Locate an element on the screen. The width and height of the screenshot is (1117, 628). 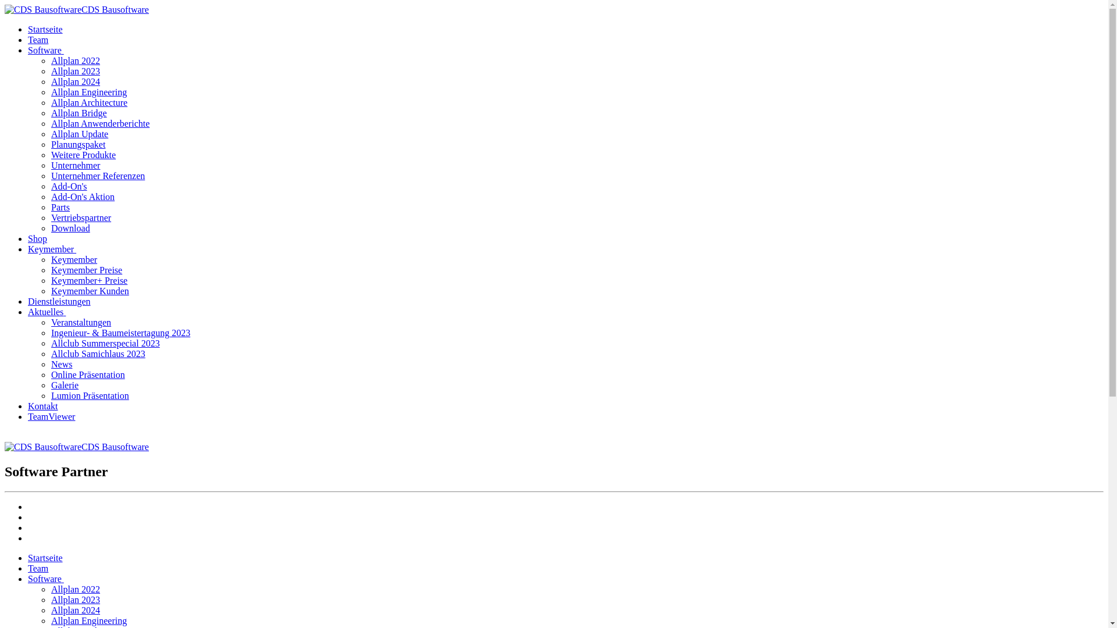
Allplan Engineering is located at coordinates (89, 621).